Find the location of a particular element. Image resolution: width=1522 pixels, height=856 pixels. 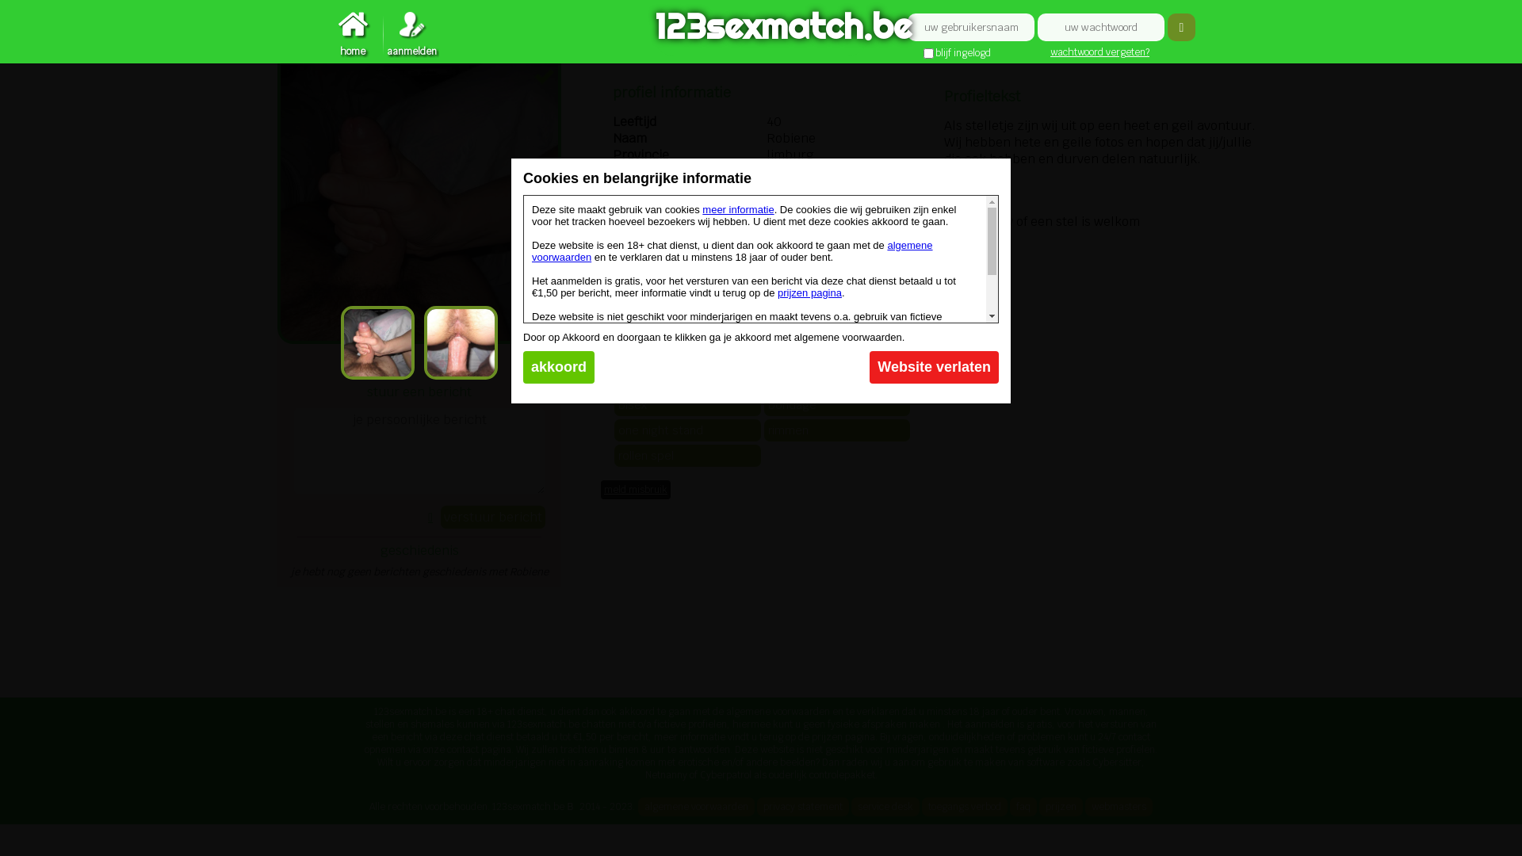

gecontroleerd profiel is located at coordinates (544, 78).